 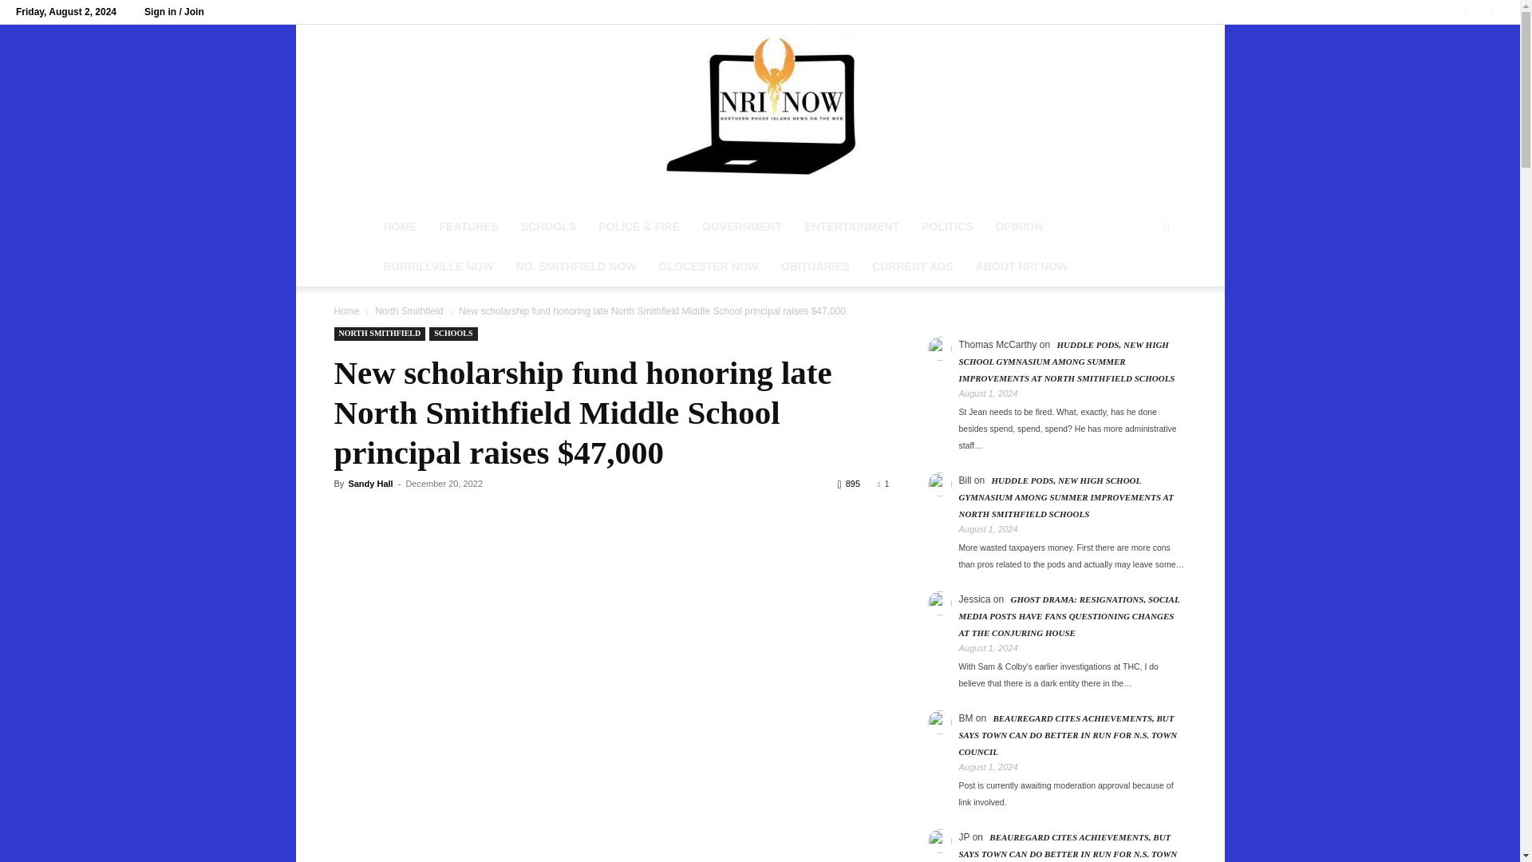 What do you see at coordinates (1466, 12) in the screenshot?
I see `Facebook` at bounding box center [1466, 12].